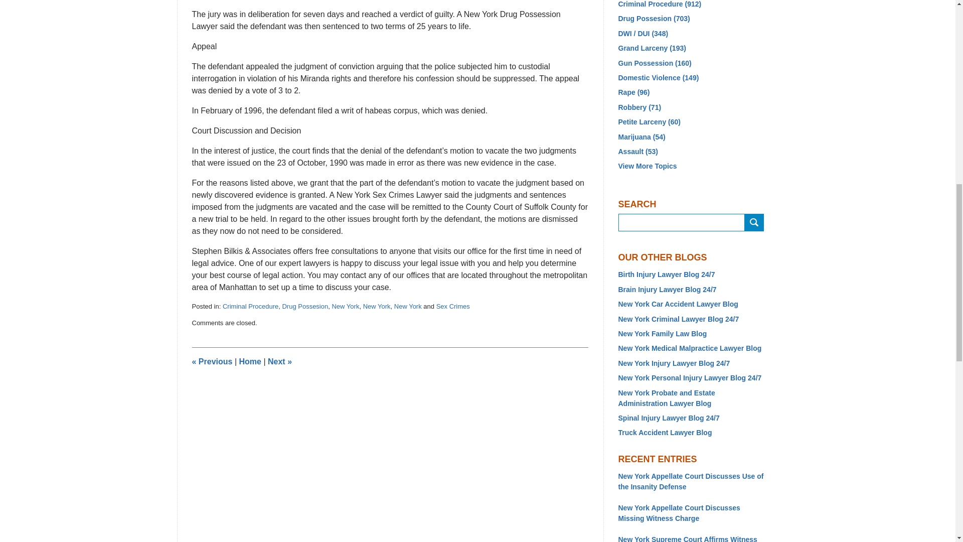  What do you see at coordinates (377, 306) in the screenshot?
I see `View all posts in New York` at bounding box center [377, 306].